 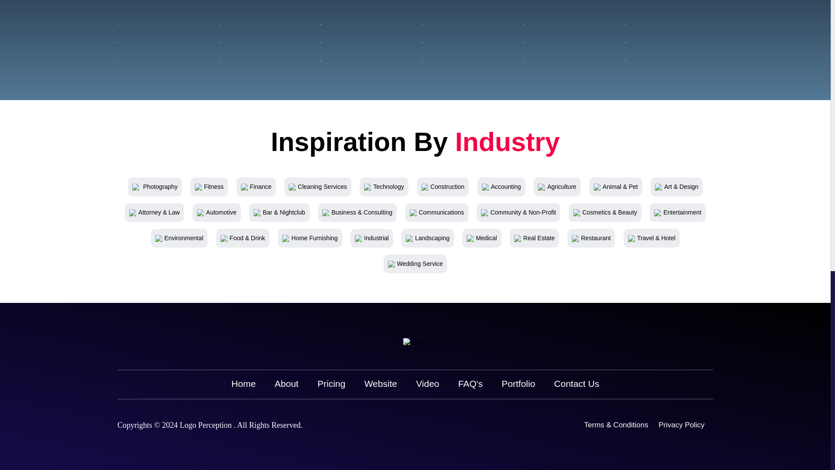 I want to click on Agriculture, so click(x=557, y=187).